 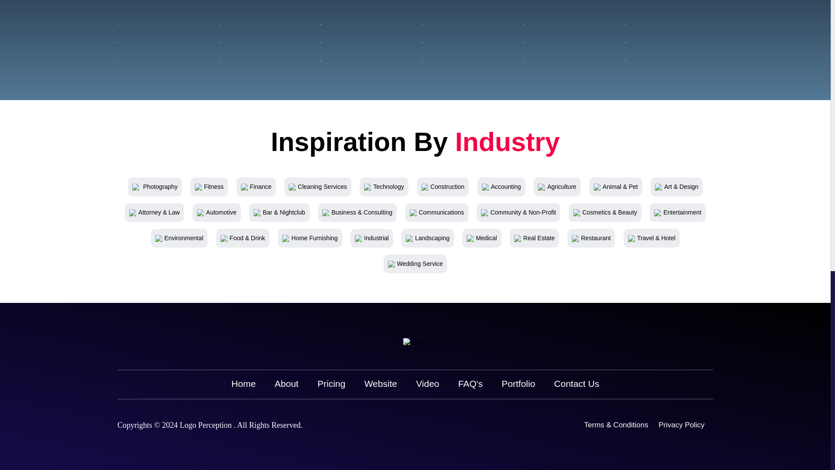 I want to click on Agriculture, so click(x=557, y=187).